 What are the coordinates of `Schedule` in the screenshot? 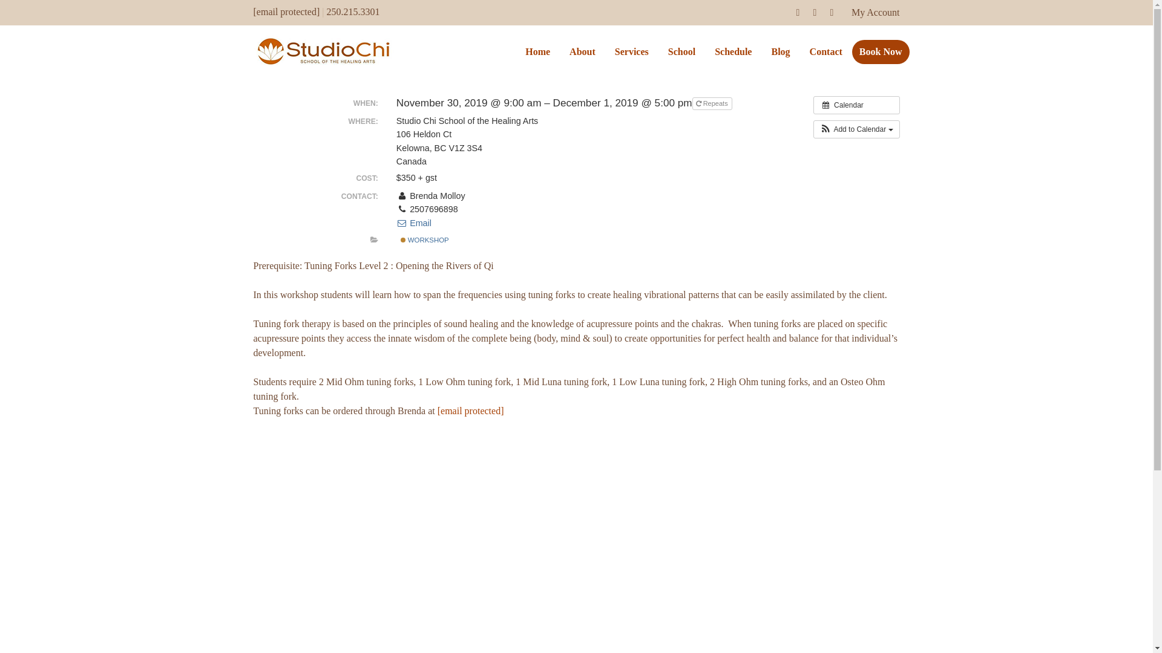 It's located at (733, 52).